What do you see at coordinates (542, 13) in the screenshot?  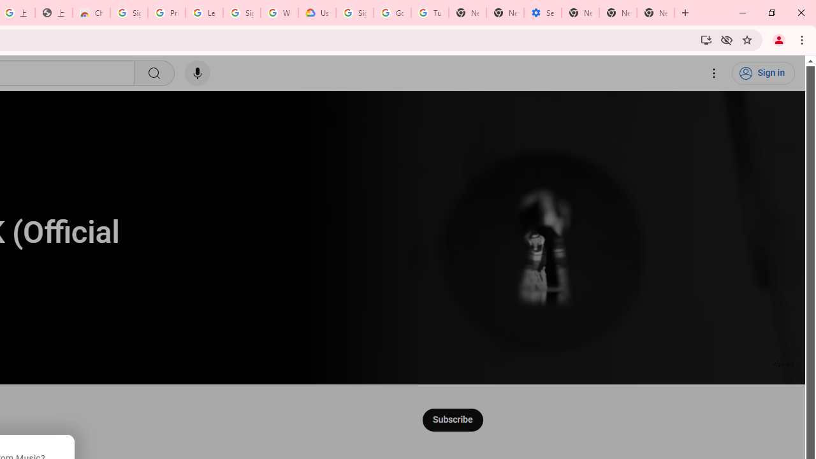 I see `Settings - Addresses and more` at bounding box center [542, 13].